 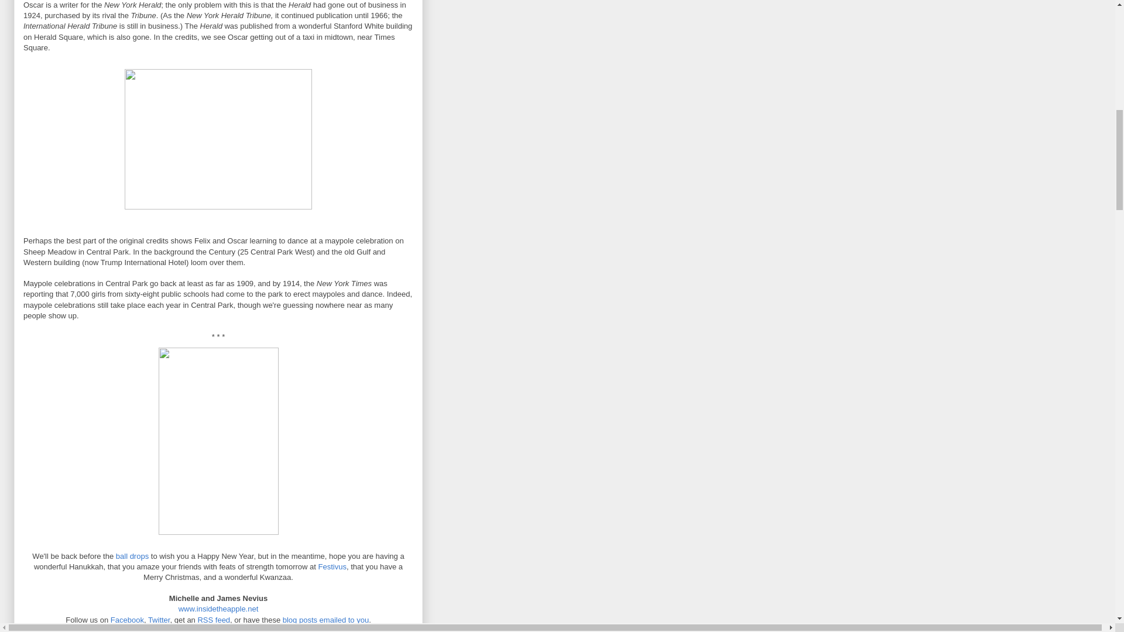 What do you see at coordinates (126, 620) in the screenshot?
I see `Facebook` at bounding box center [126, 620].